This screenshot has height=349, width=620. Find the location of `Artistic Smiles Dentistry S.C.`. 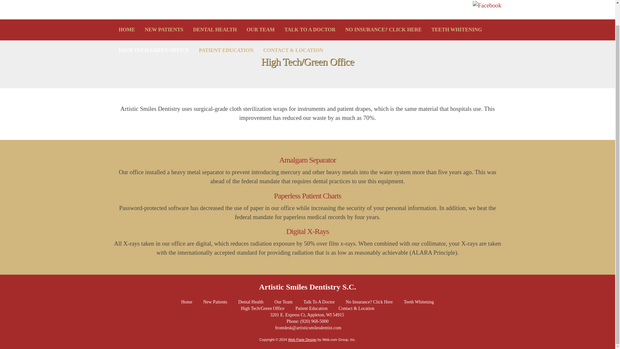

Artistic Smiles Dentistry S.C. is located at coordinates (307, 287).